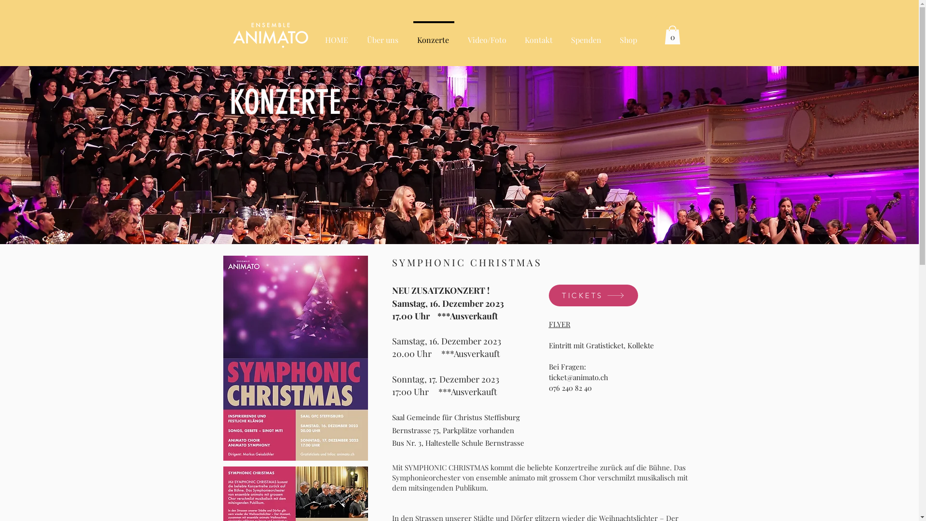  I want to click on 0, so click(672, 35).